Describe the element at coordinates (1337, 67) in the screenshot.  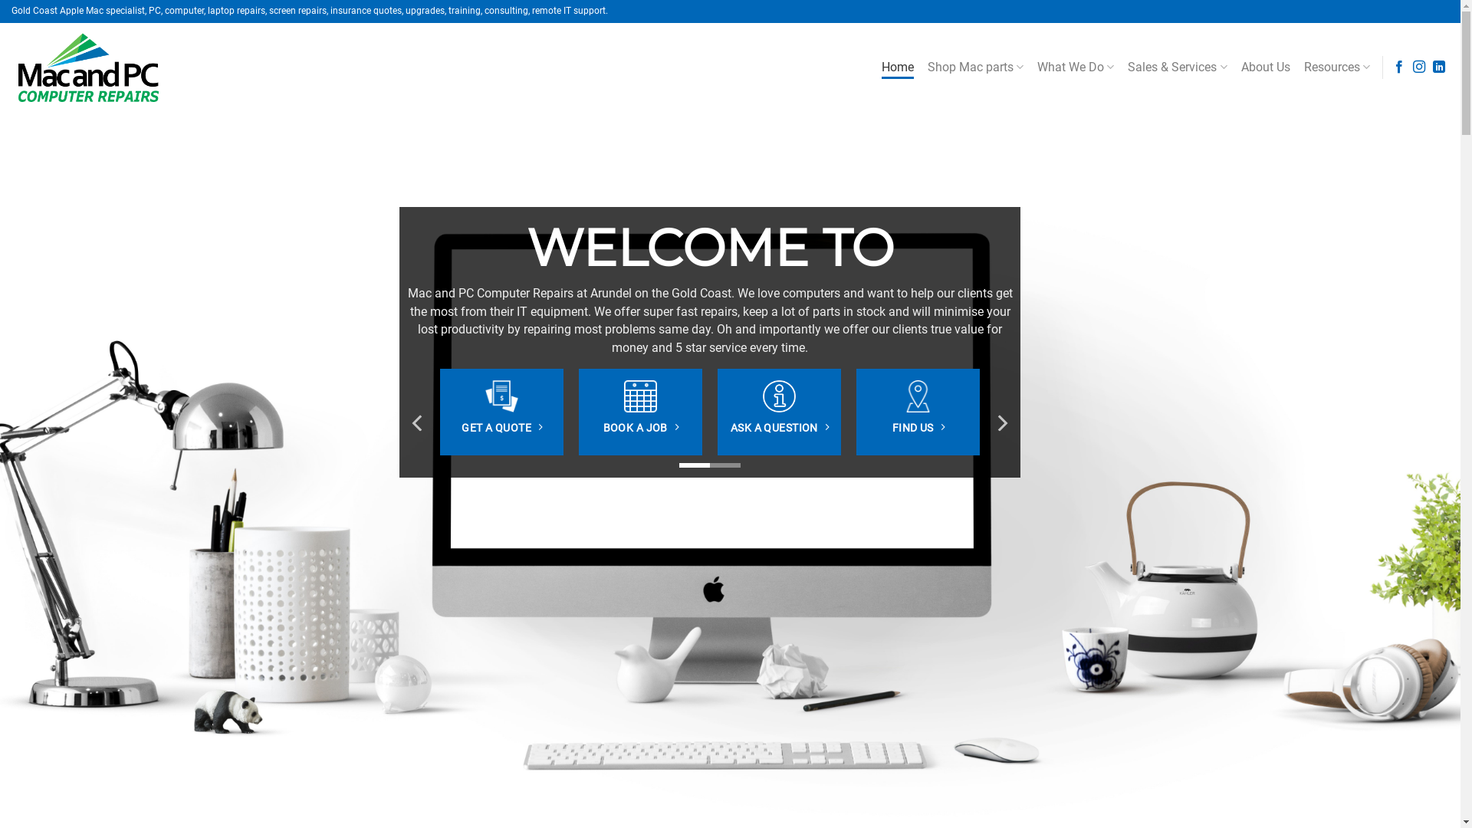
I see `Resources` at that location.